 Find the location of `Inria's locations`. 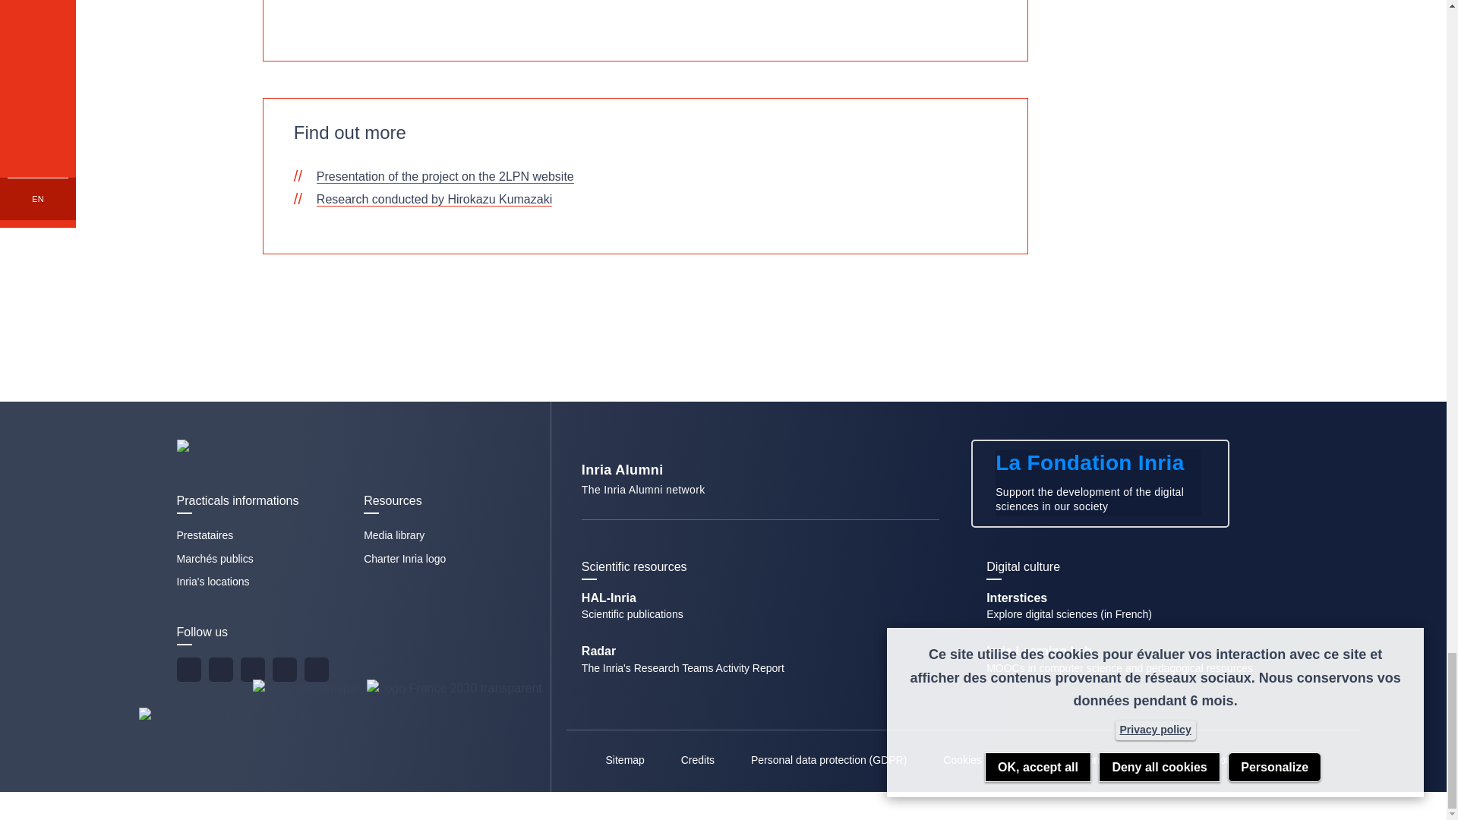

Inria's locations is located at coordinates (213, 582).